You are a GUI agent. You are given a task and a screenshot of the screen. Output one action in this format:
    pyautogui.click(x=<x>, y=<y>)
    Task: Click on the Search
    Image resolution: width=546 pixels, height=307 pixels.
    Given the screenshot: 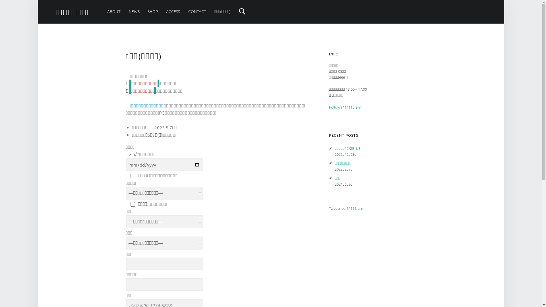 What is the action you would take?
    pyautogui.click(x=242, y=11)
    